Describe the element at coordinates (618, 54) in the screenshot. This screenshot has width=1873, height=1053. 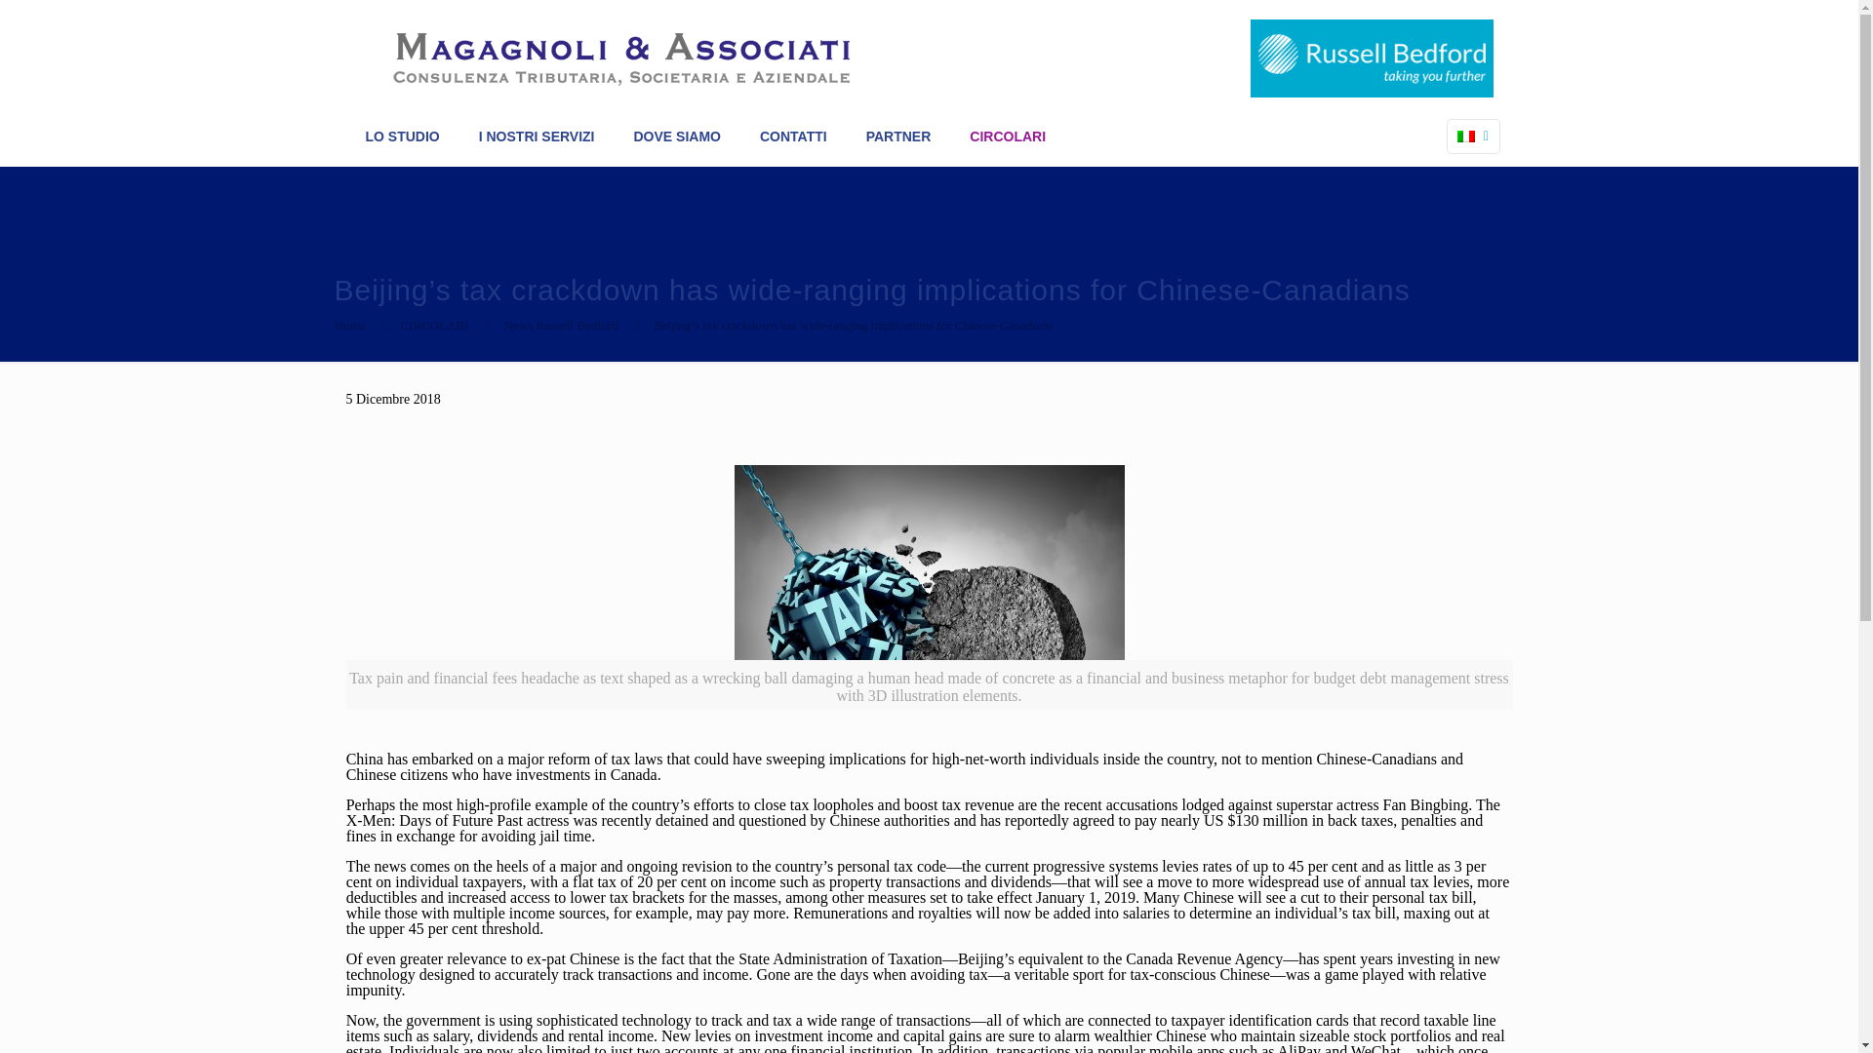
I see `Studio Magagnoli e Associati` at that location.